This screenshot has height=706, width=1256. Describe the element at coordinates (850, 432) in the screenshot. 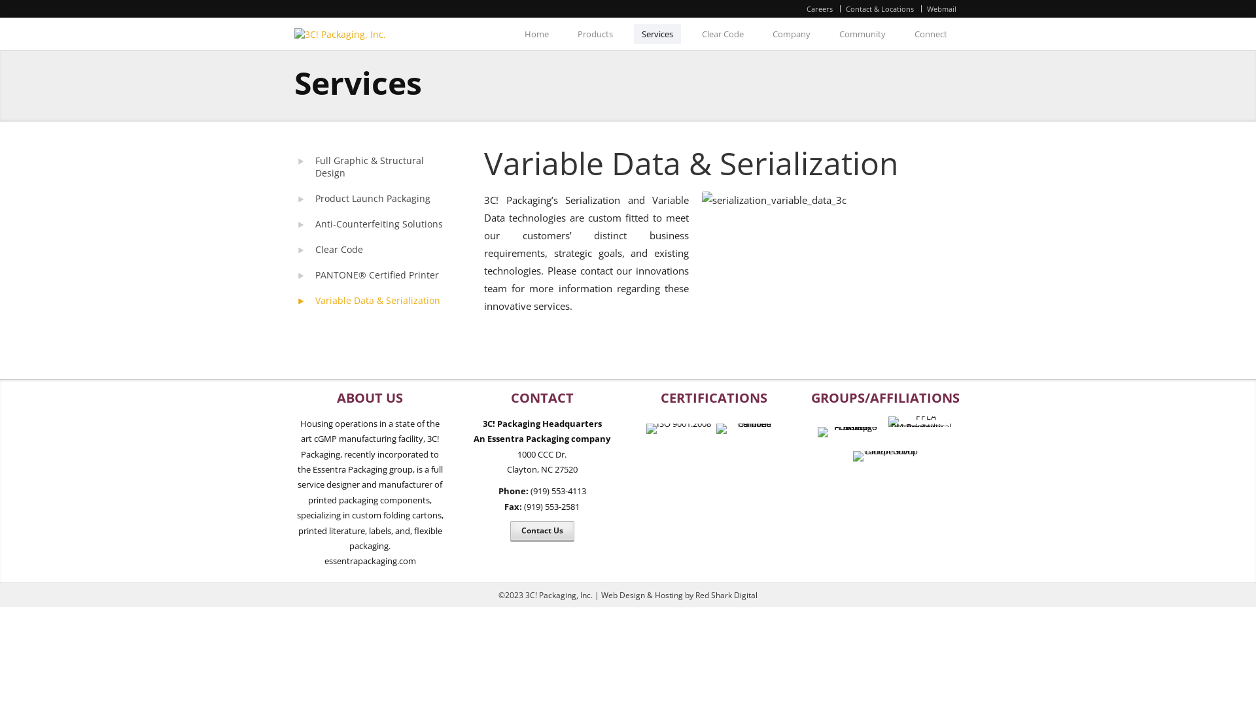

I see `FLAG Flexo Label Advantage Group` at that location.